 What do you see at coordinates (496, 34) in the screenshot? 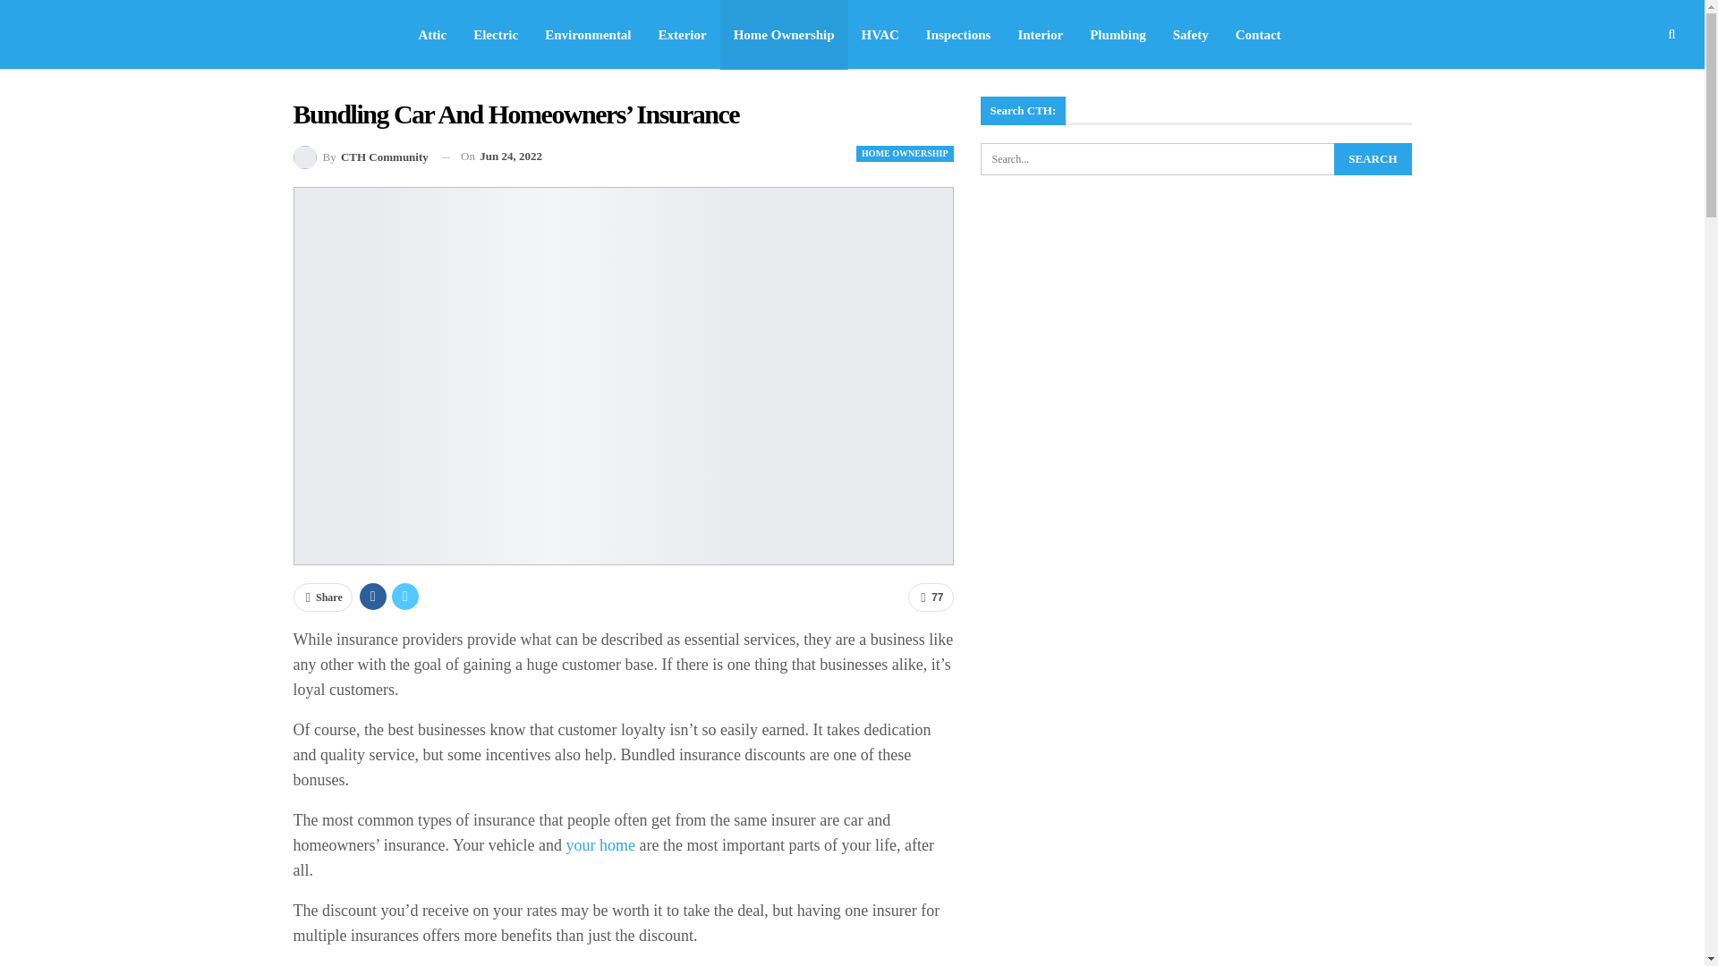
I see `Electric` at bounding box center [496, 34].